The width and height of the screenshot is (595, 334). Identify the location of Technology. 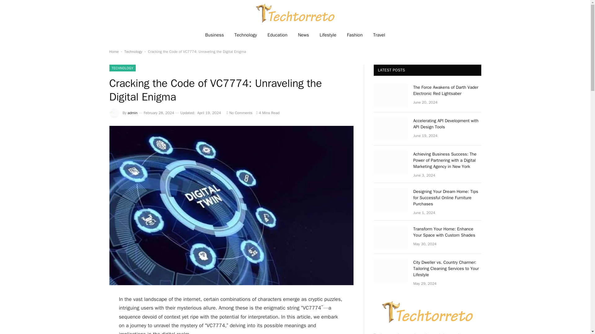
(133, 51).